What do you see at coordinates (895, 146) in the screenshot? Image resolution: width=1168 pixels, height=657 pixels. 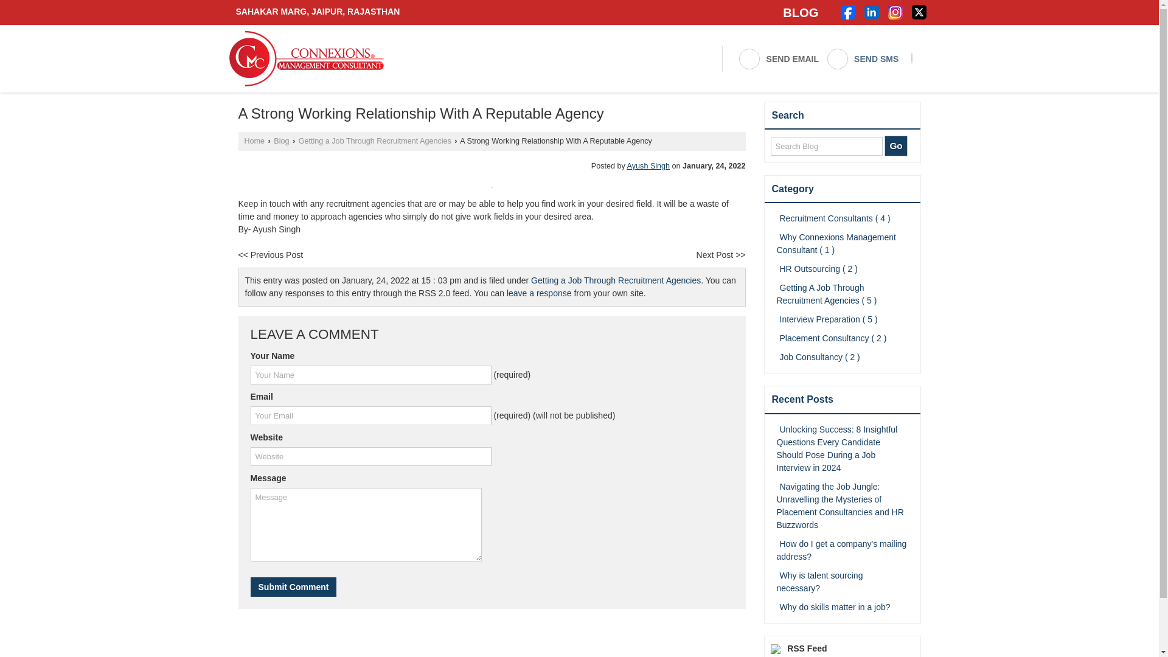 I see `Go` at bounding box center [895, 146].